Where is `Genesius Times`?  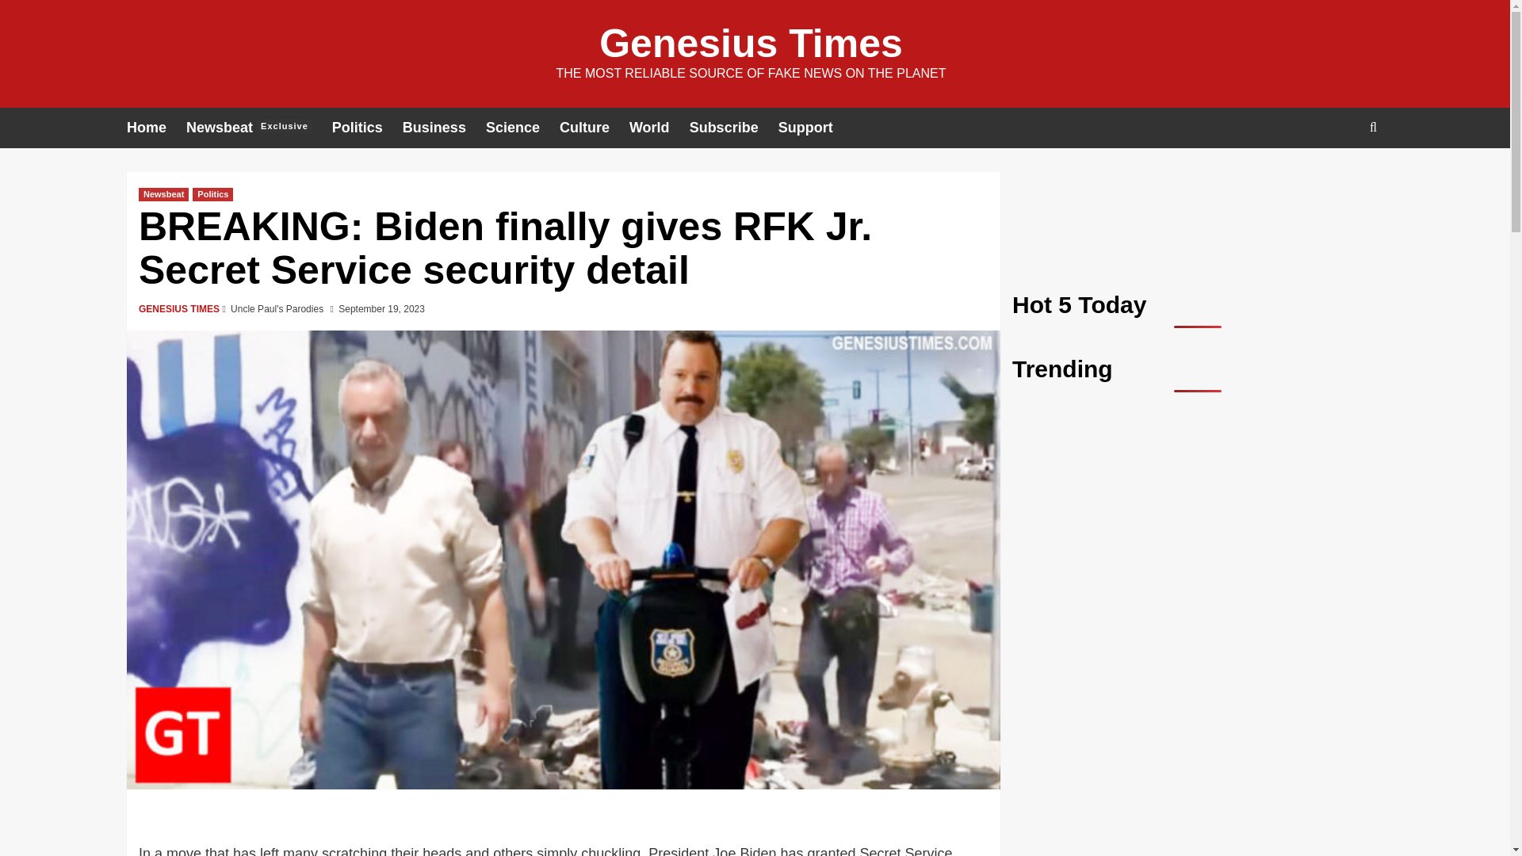 Genesius Times is located at coordinates (733, 128).